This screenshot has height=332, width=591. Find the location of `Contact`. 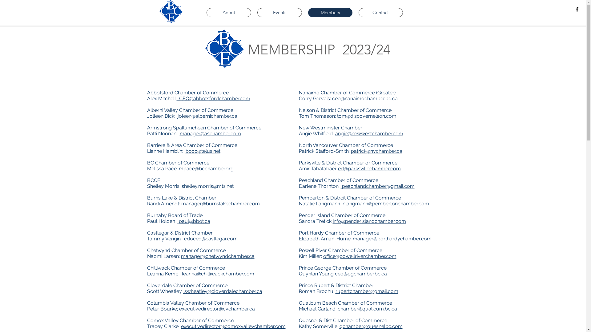

Contact is located at coordinates (380, 13).